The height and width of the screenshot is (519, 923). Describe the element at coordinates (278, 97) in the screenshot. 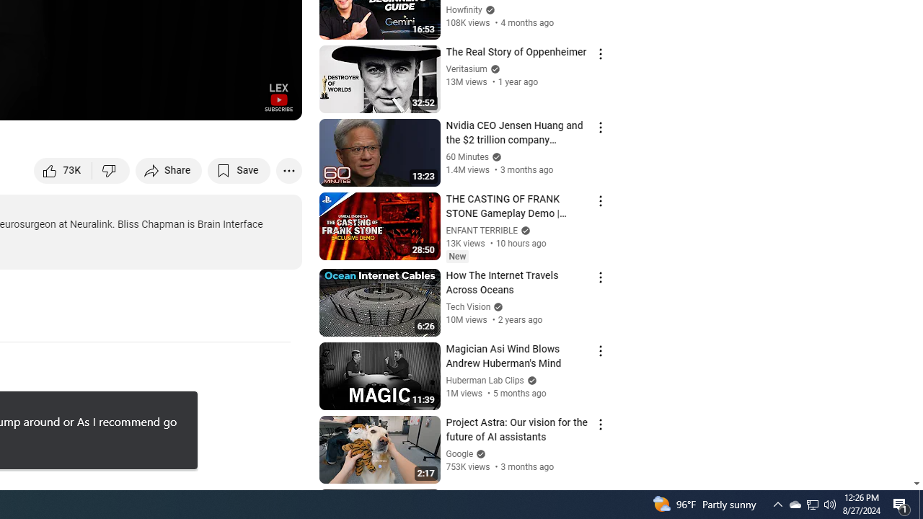

I see `Channel watermark` at that location.